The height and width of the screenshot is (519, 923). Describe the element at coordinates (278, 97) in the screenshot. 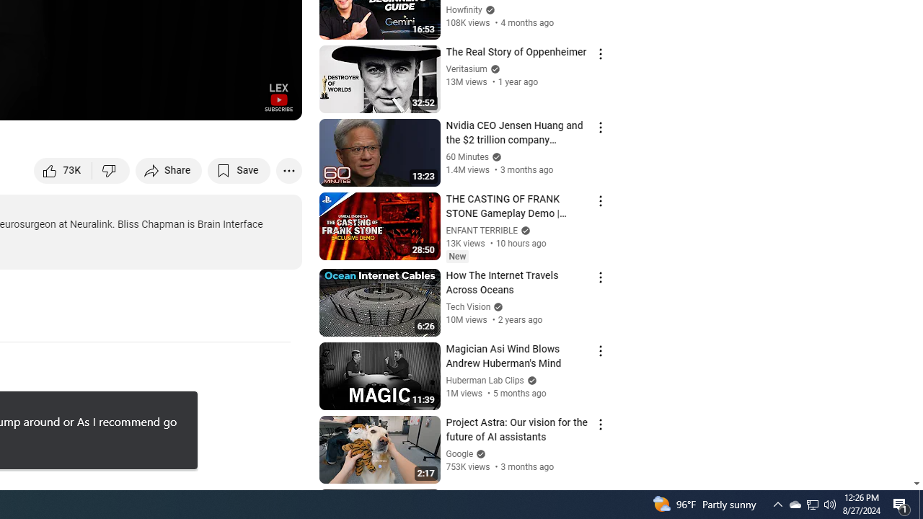

I see `Channel watermark` at that location.